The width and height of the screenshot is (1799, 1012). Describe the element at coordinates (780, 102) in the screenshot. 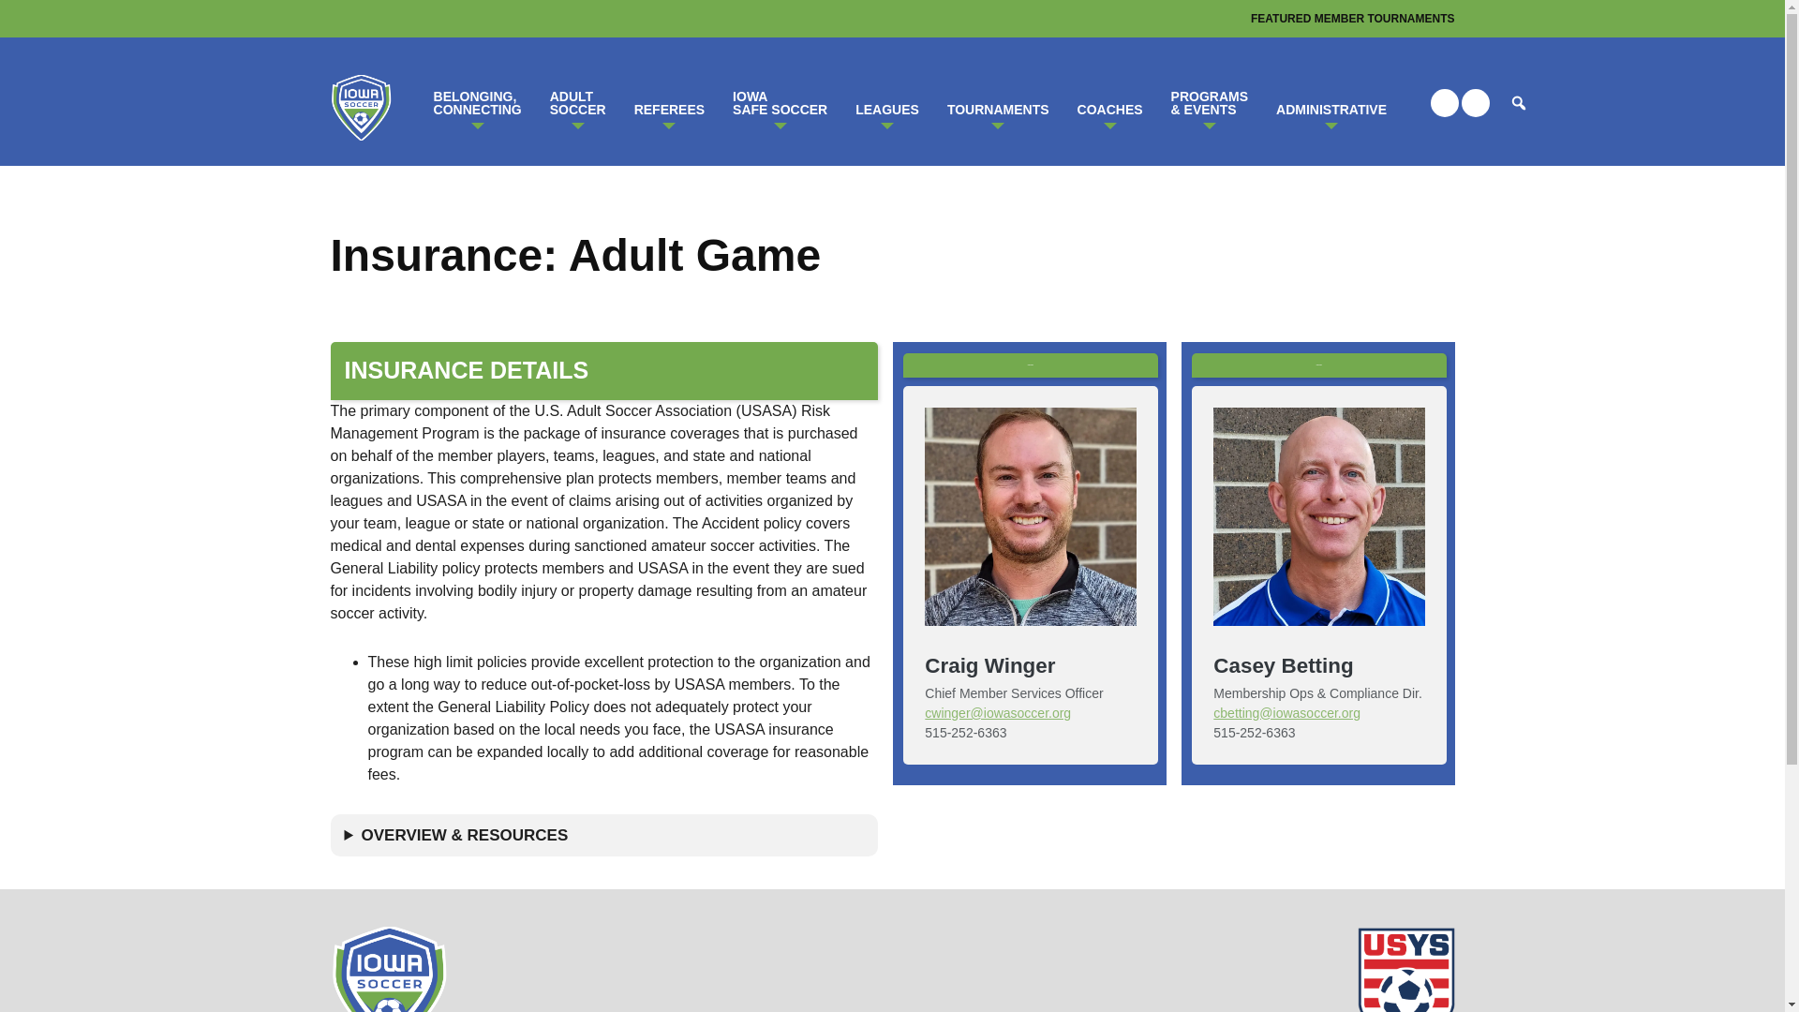

I see `Search` at that location.